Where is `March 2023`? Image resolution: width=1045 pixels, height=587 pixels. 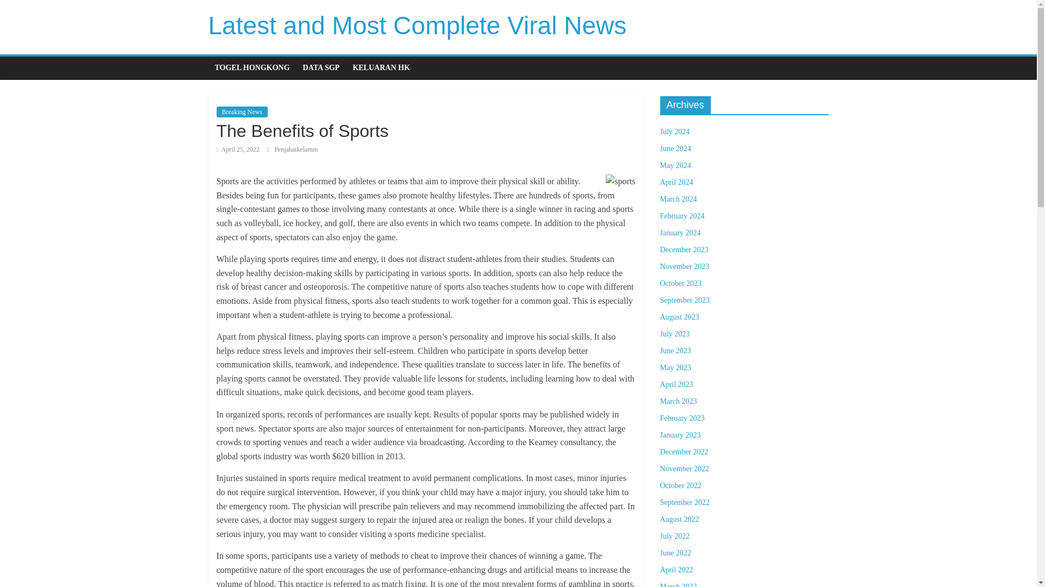
March 2023 is located at coordinates (678, 401).